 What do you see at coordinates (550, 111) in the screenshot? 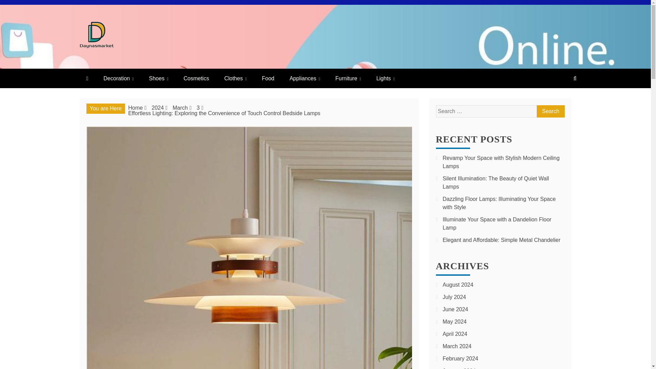
I see `Search` at bounding box center [550, 111].